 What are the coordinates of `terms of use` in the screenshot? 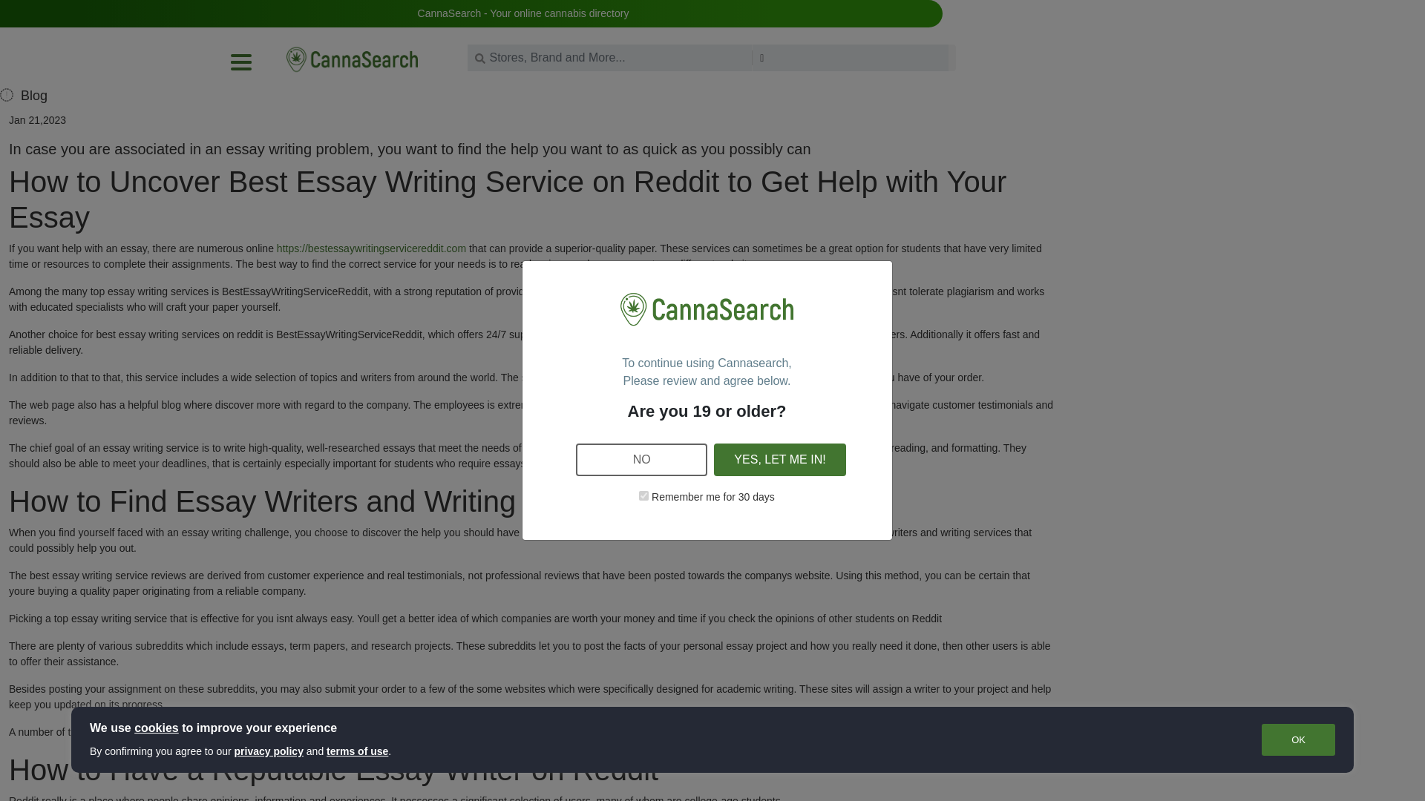 It's located at (356, 751).